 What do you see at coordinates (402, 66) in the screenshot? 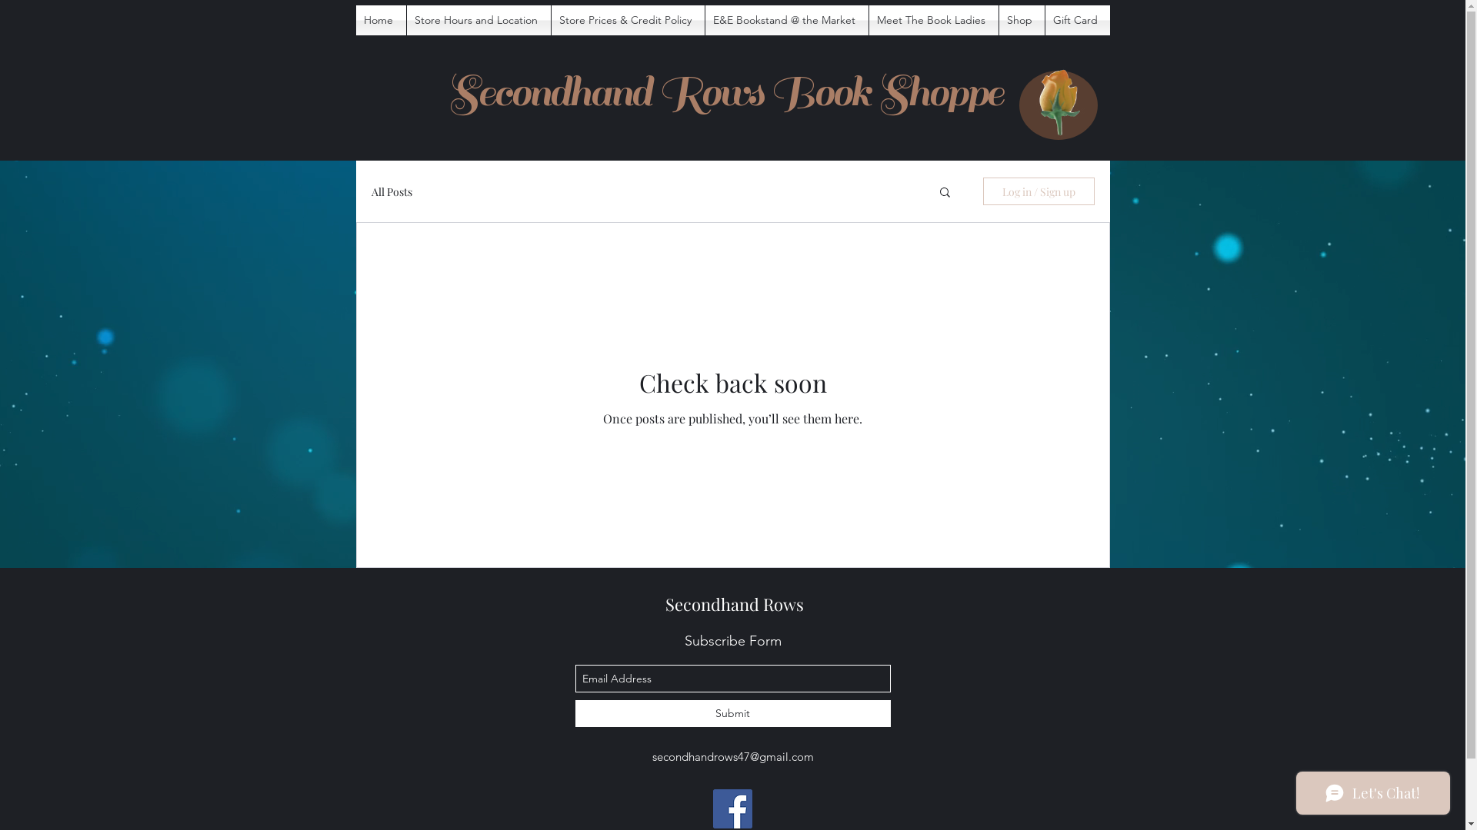
I see `Embedded Content` at bounding box center [402, 66].